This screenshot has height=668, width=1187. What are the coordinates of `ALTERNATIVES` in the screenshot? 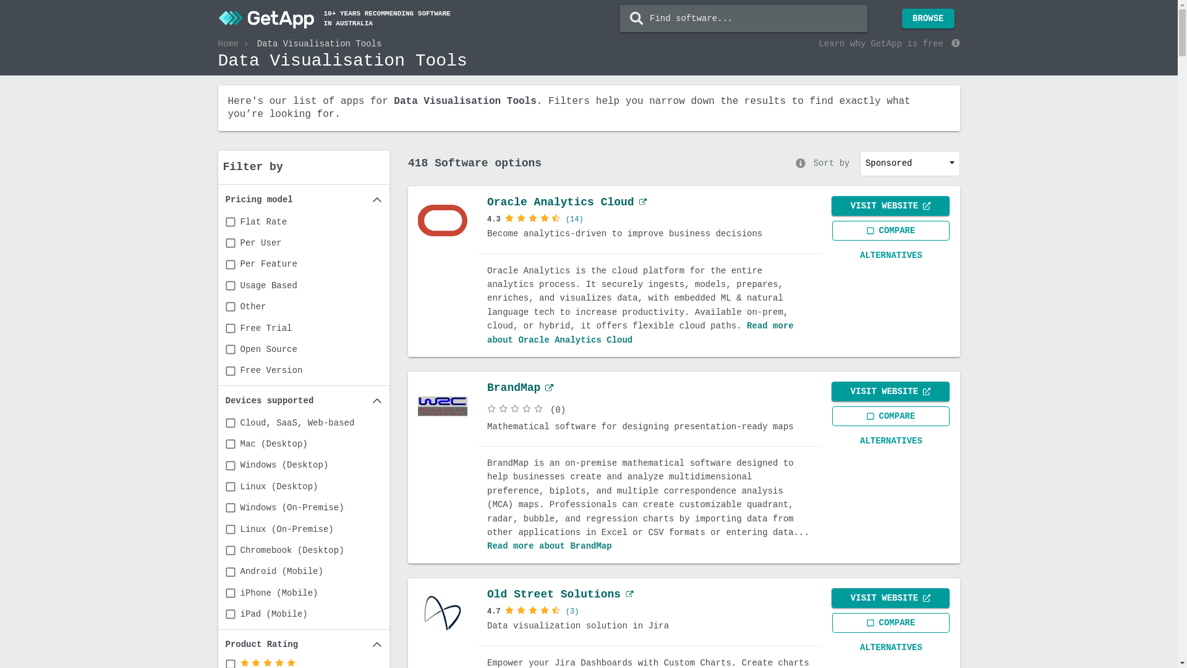 It's located at (891, 441).